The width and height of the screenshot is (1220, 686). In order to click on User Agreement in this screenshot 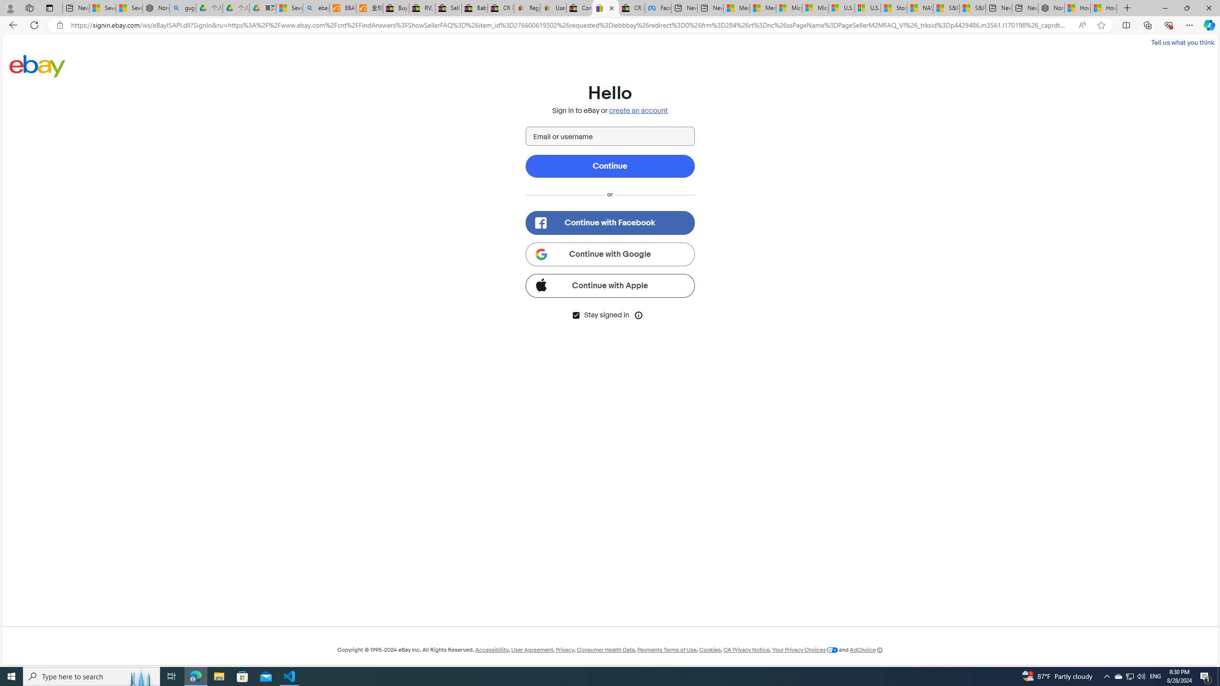, I will do `click(532, 650)`.